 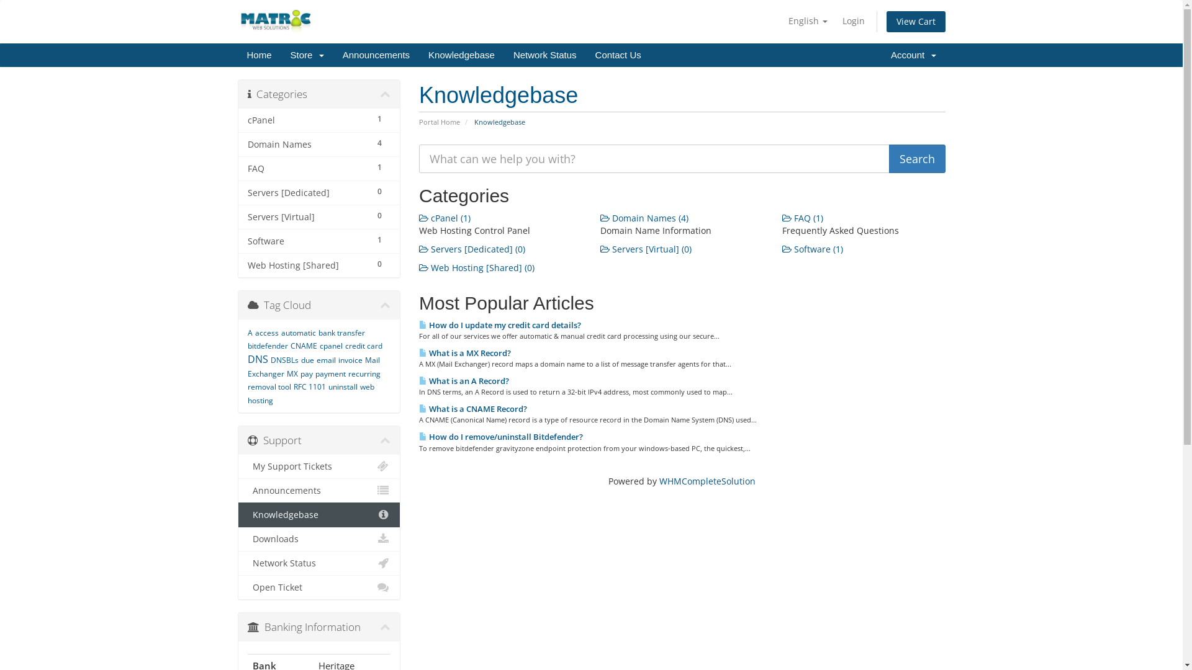 What do you see at coordinates (440, 122) in the screenshot?
I see `Portal Home` at bounding box center [440, 122].